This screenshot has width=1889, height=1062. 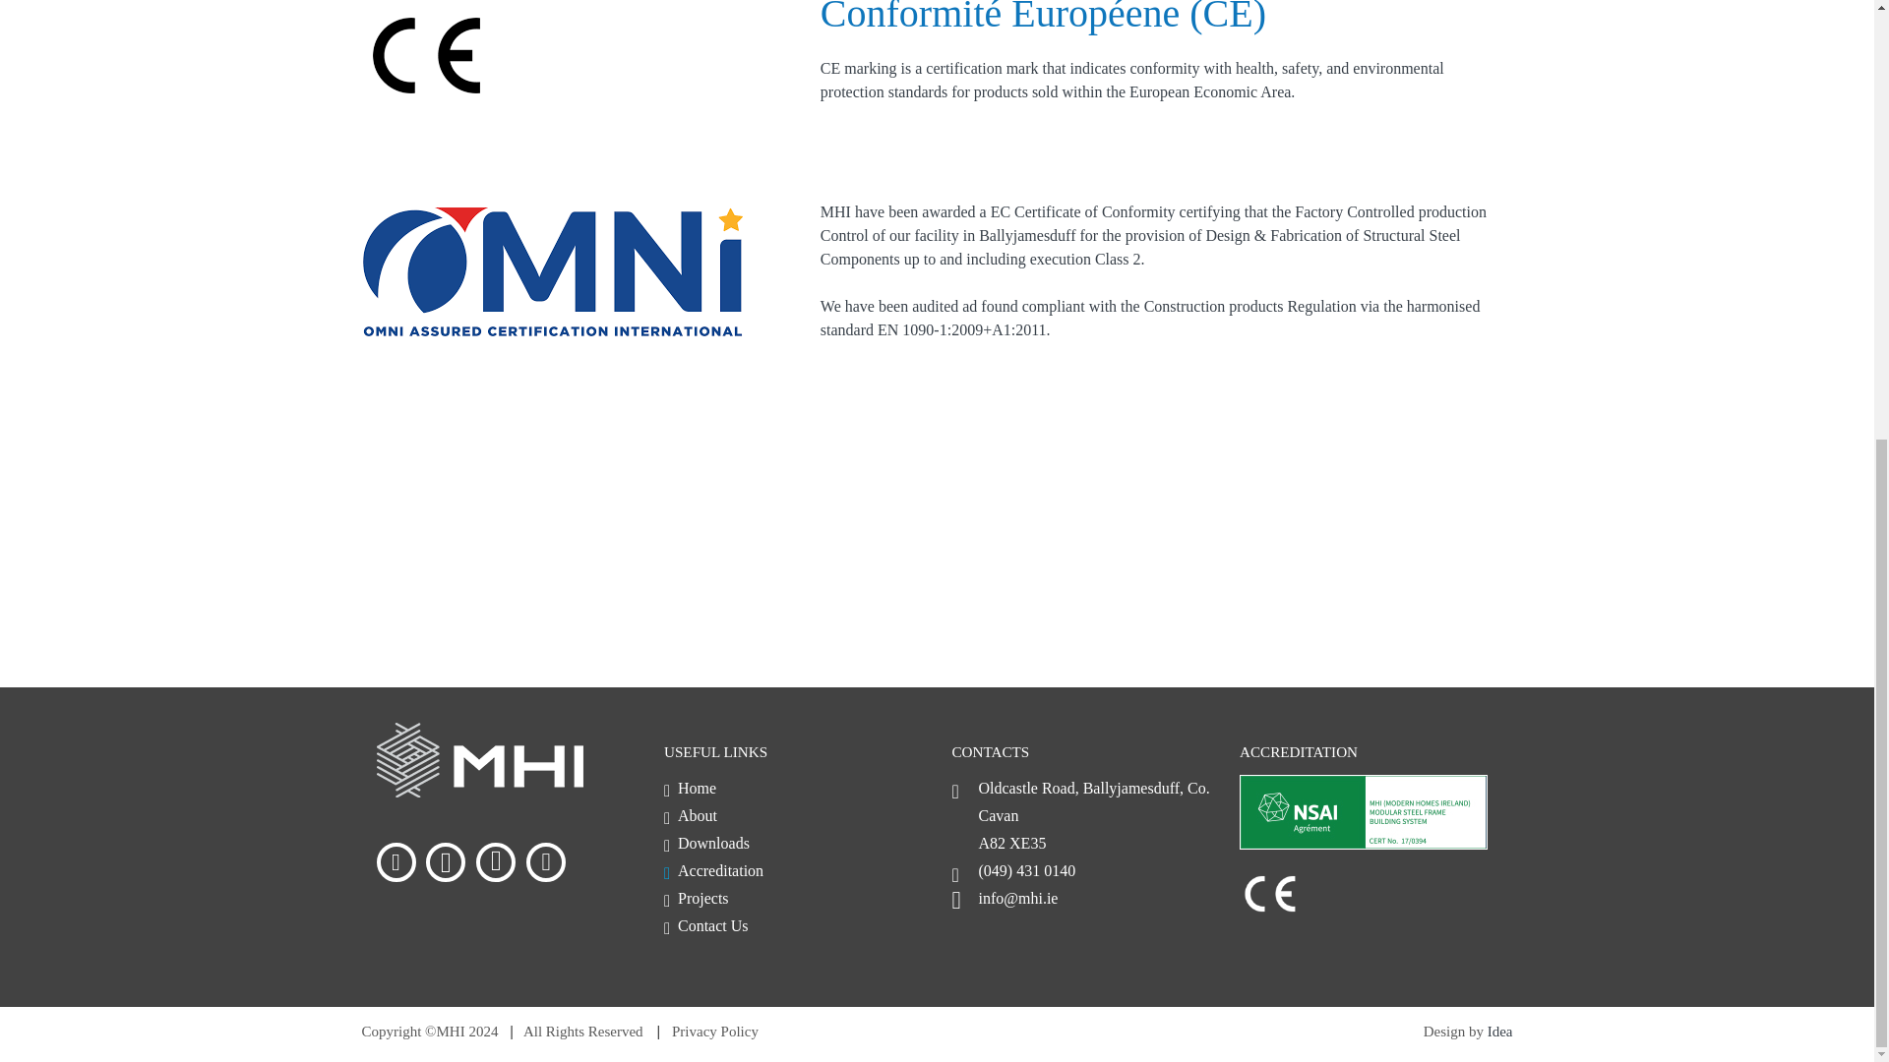 What do you see at coordinates (706, 843) in the screenshot?
I see `Downloads` at bounding box center [706, 843].